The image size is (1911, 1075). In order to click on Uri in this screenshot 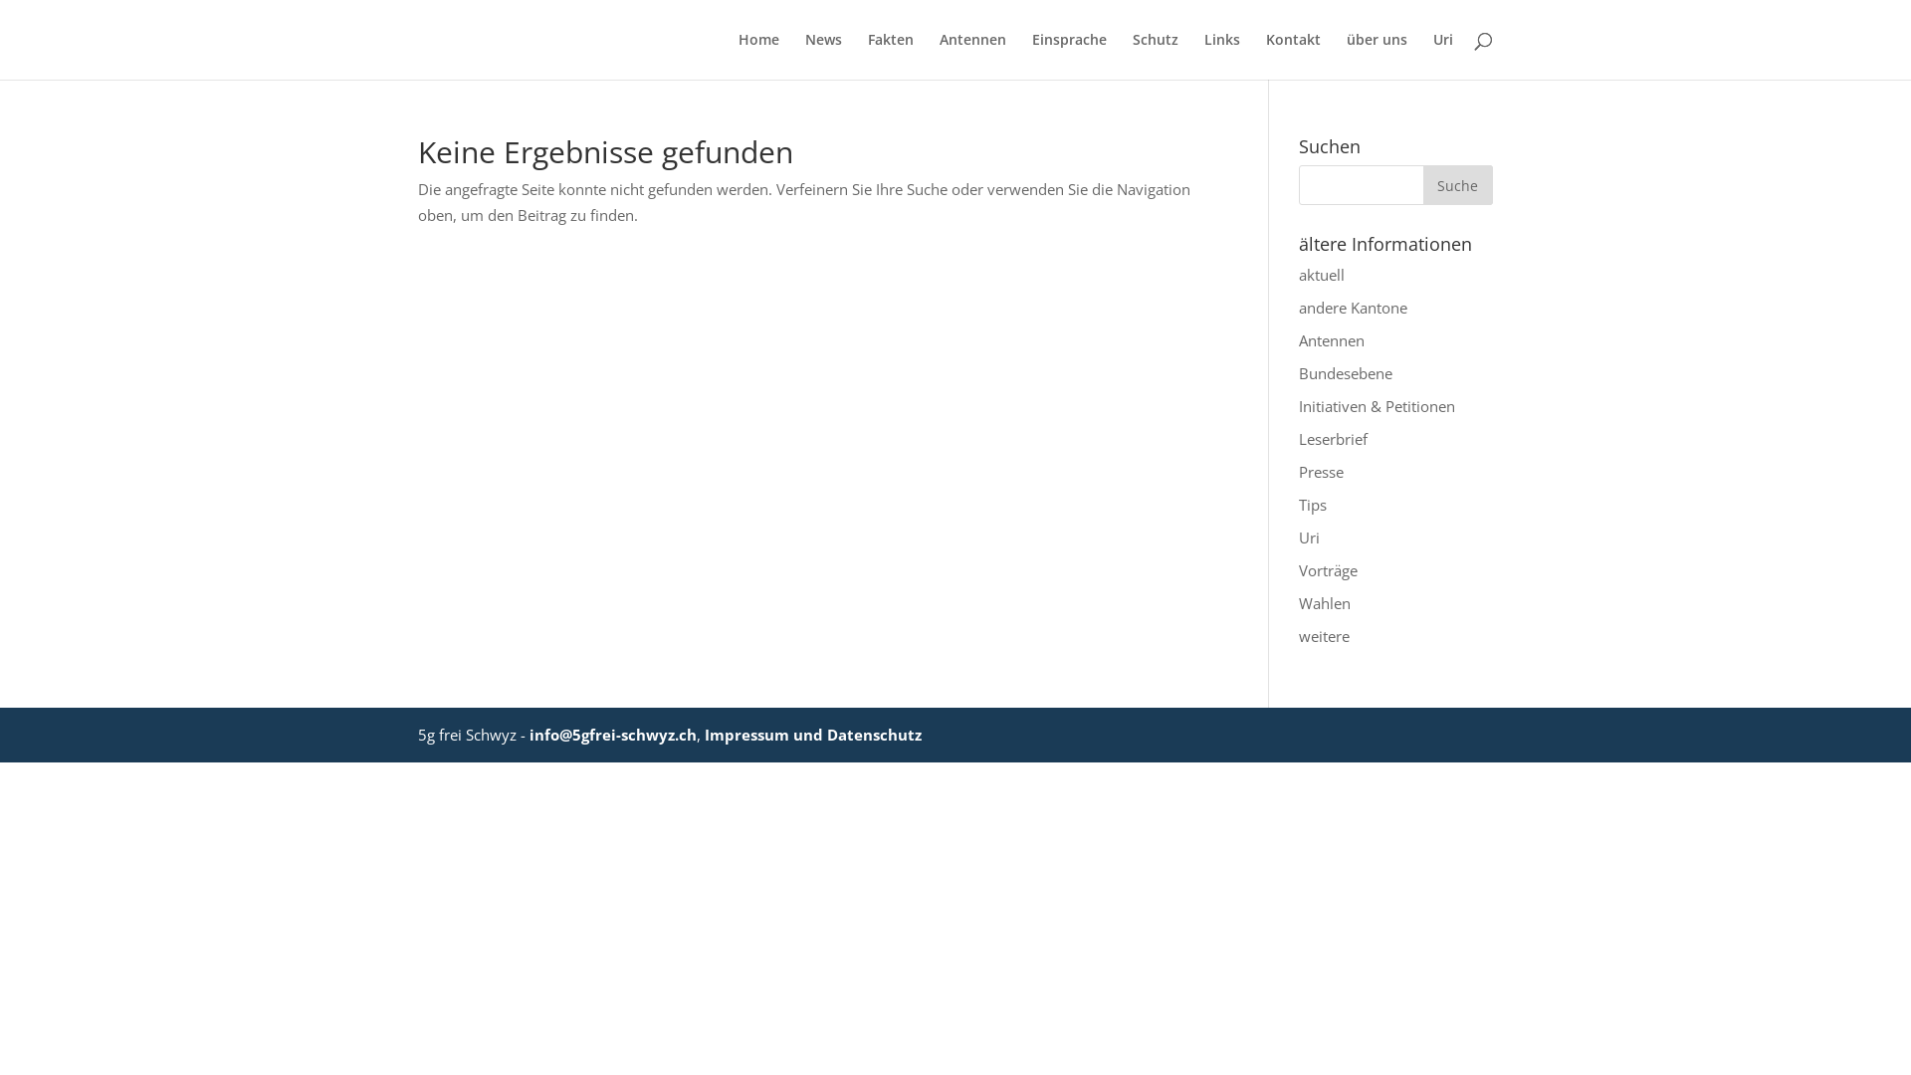, I will do `click(1443, 56)`.